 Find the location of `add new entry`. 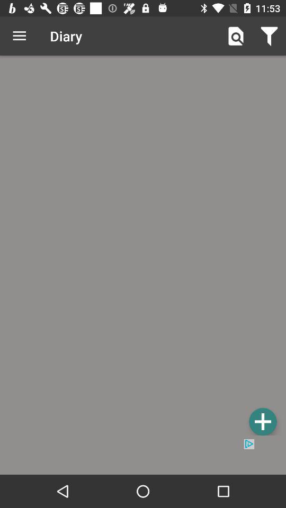

add new entry is located at coordinates (263, 421).